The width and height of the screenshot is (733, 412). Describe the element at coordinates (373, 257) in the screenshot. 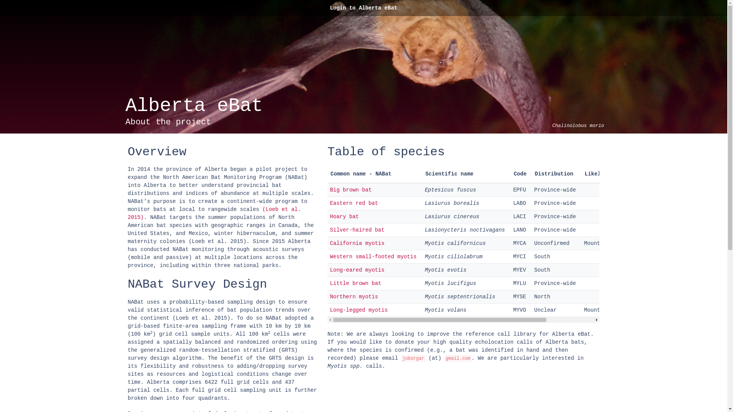

I see `Western small-footed myotis` at that location.